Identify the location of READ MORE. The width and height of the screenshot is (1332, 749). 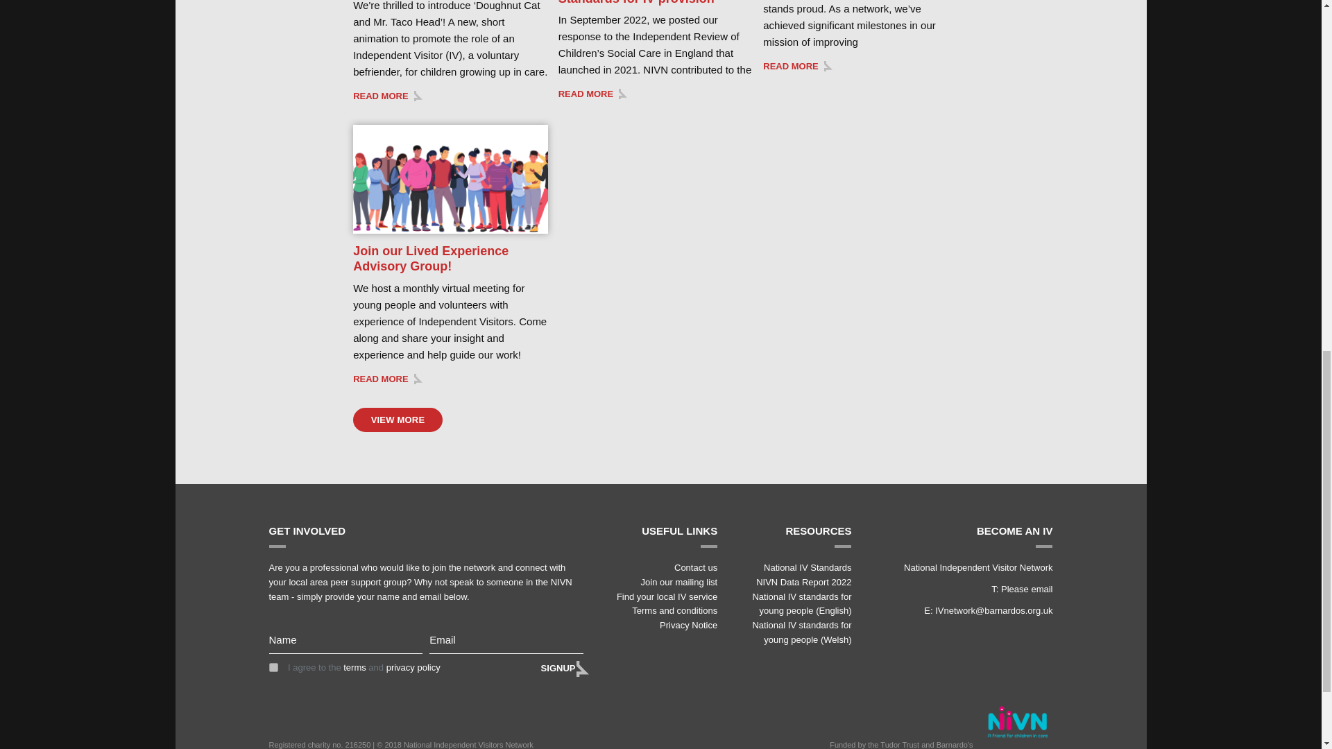
(387, 379).